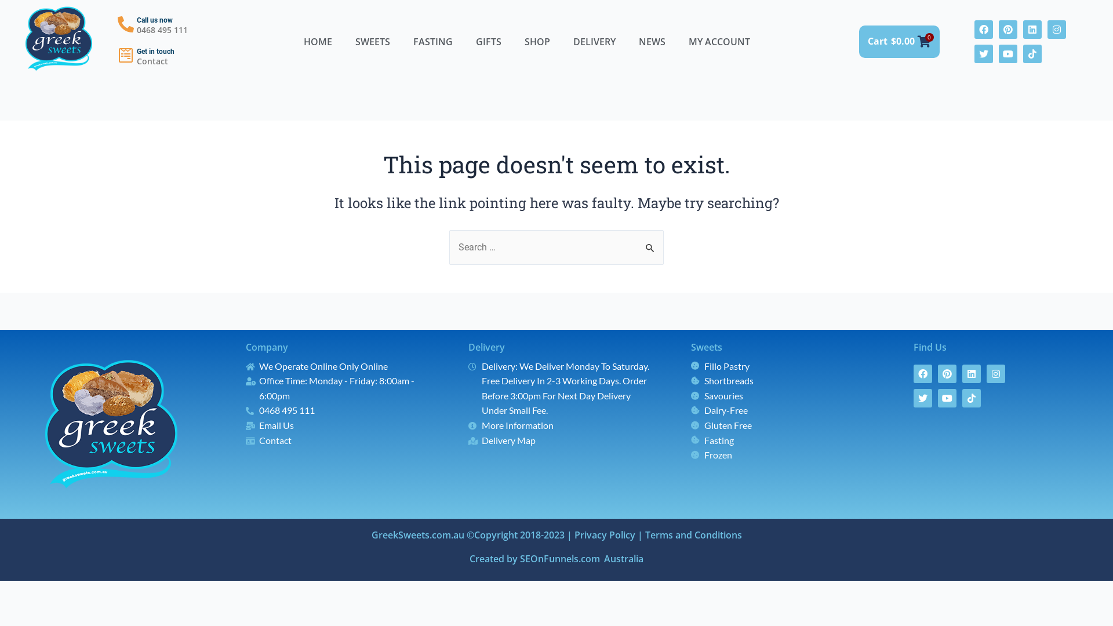 The image size is (1113, 626). What do you see at coordinates (719, 42) in the screenshot?
I see `MY ACCOUNT` at bounding box center [719, 42].